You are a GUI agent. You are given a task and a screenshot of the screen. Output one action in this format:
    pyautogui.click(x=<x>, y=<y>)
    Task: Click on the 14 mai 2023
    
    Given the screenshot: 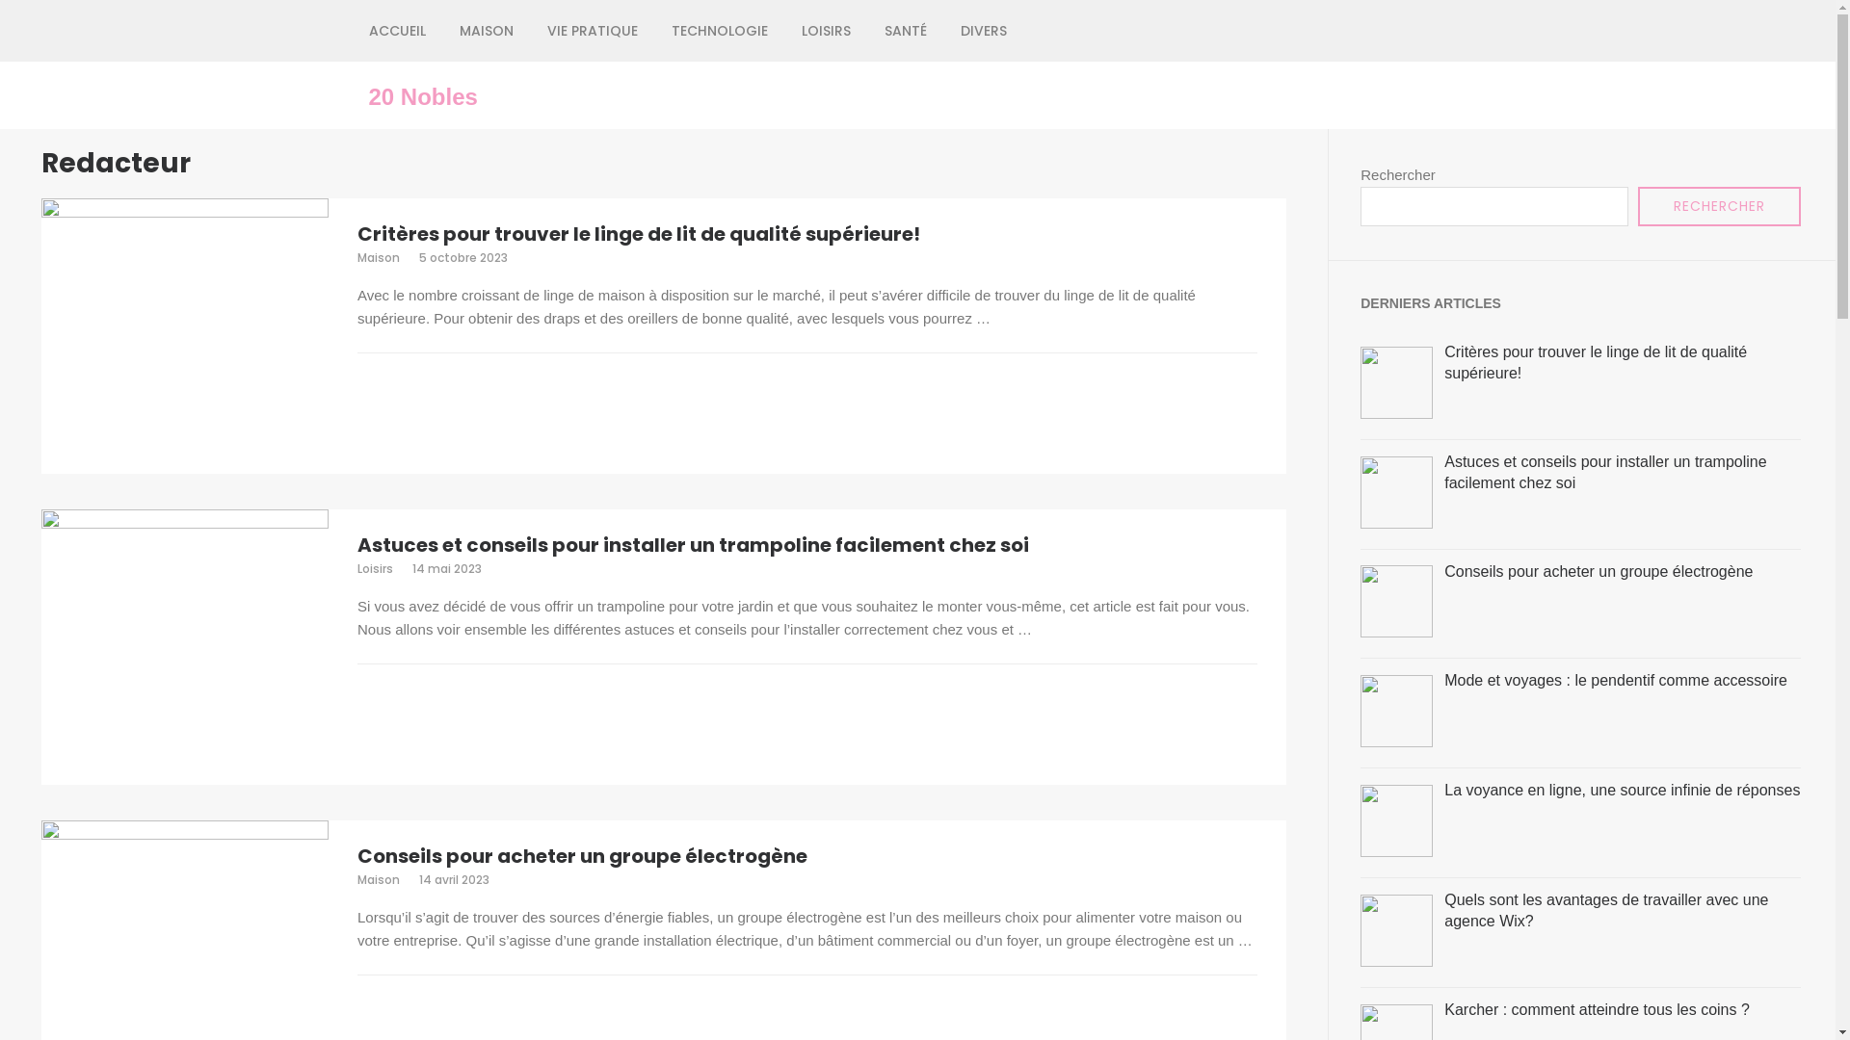 What is the action you would take?
    pyautogui.click(x=447, y=568)
    